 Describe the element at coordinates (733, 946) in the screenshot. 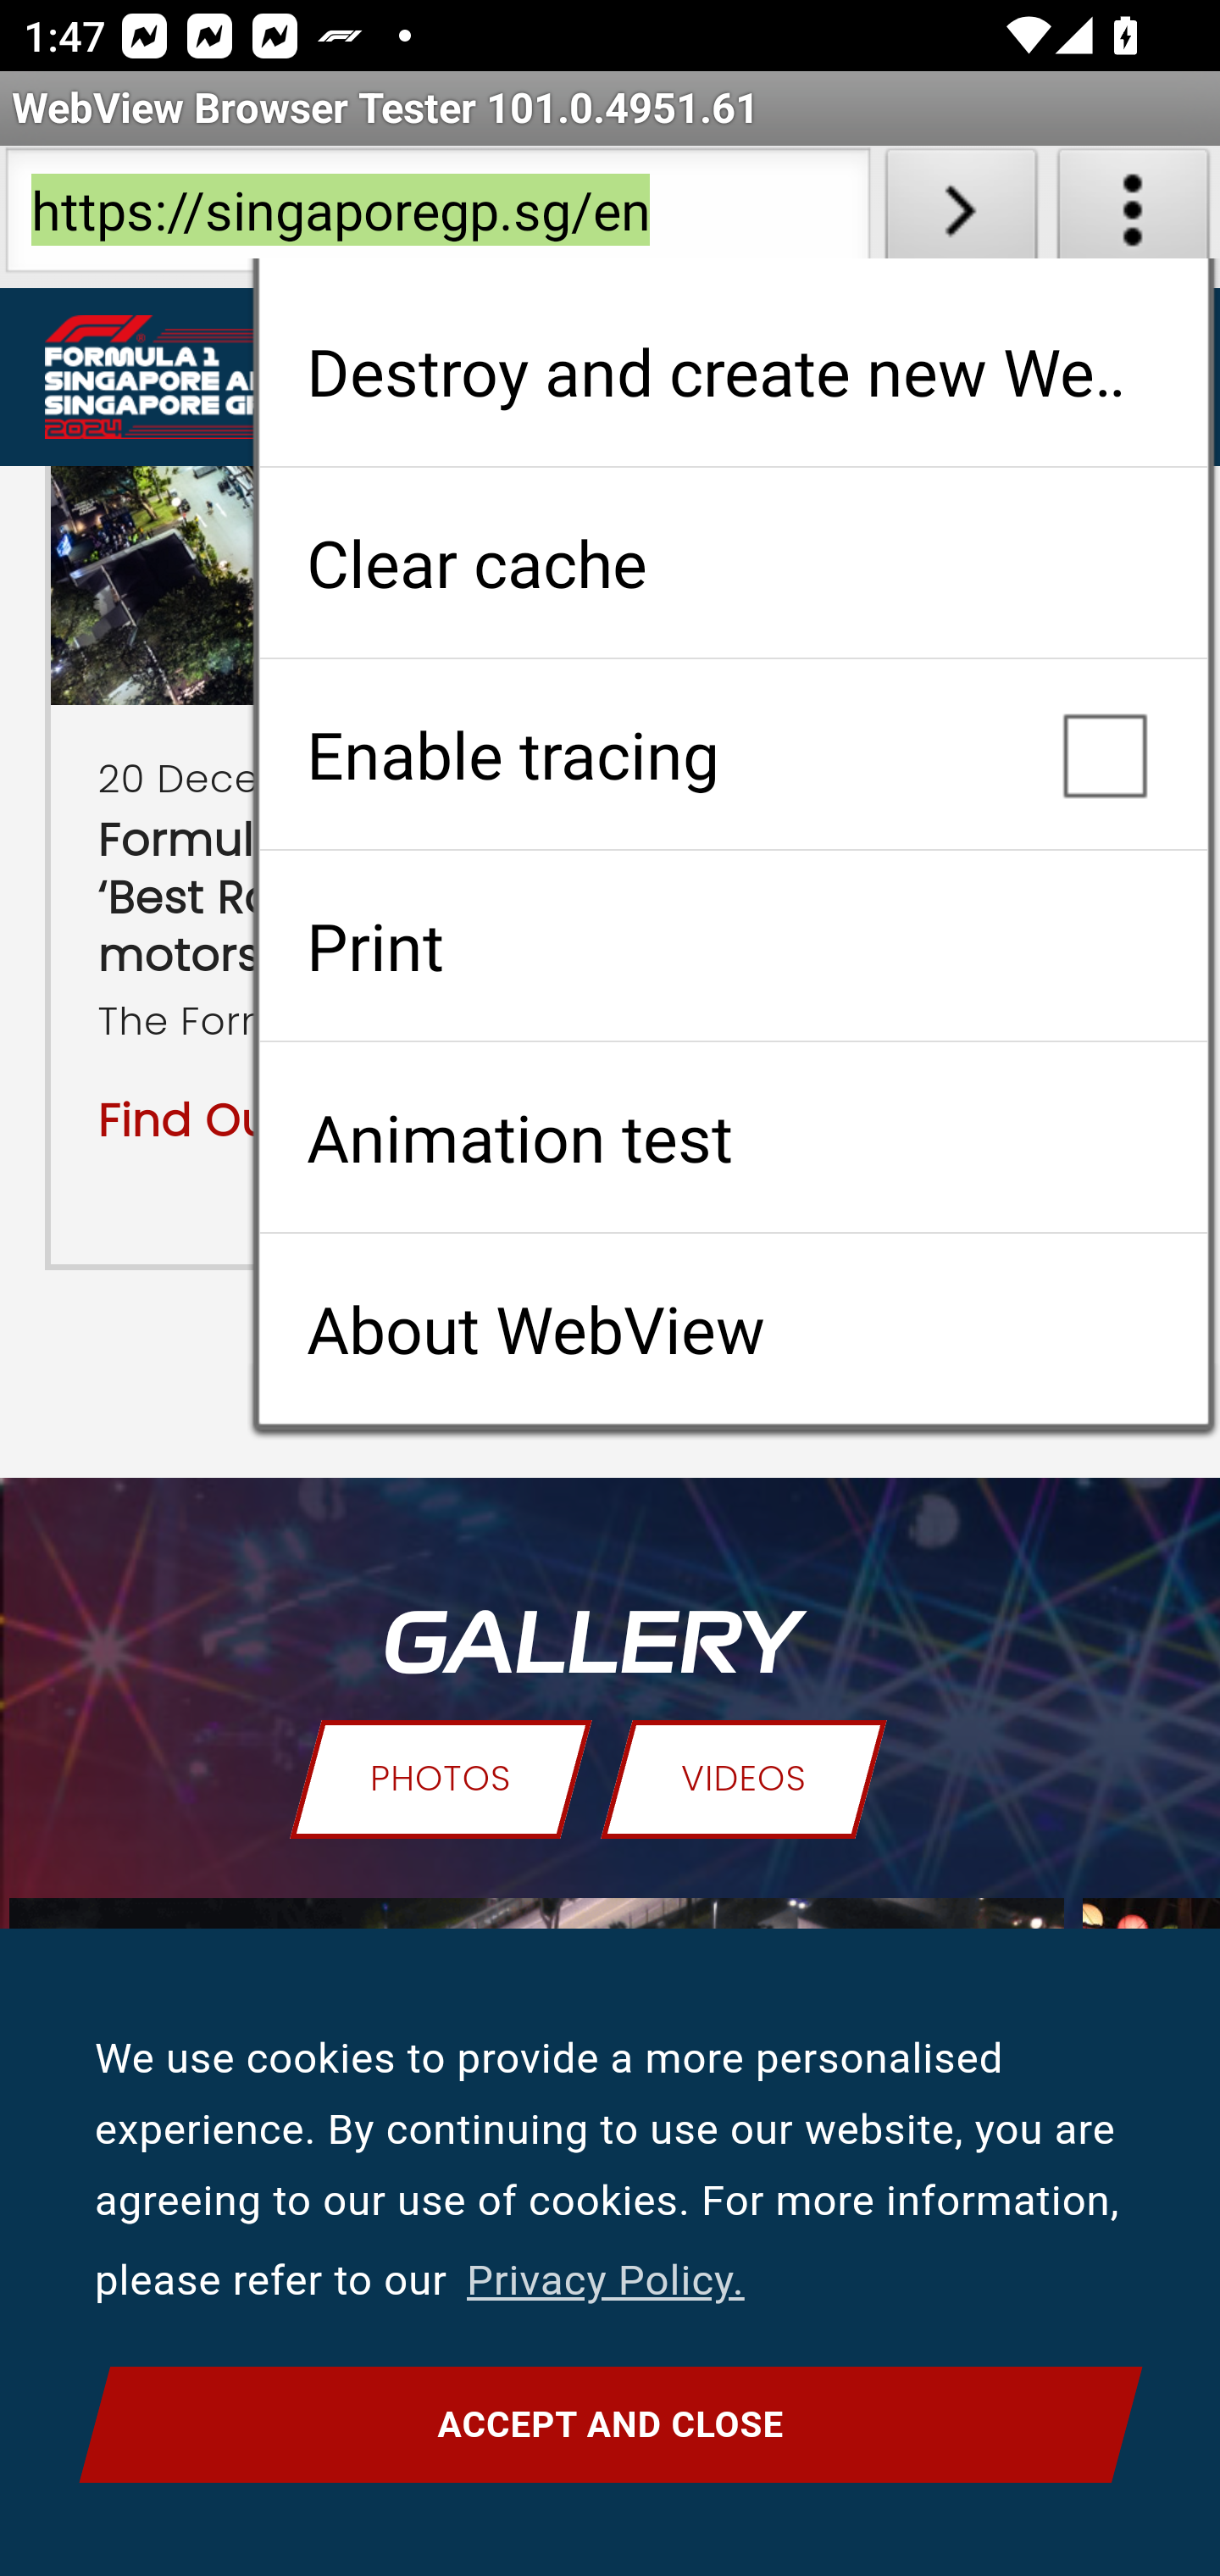

I see `Print` at that location.